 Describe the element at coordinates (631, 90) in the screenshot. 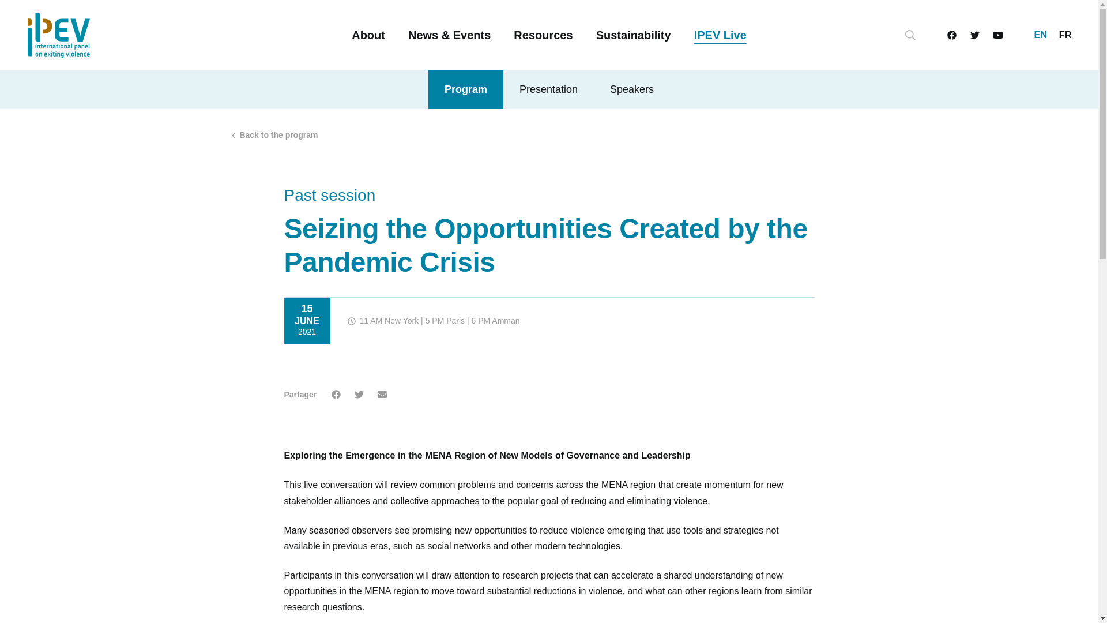

I see `Speakers` at that location.